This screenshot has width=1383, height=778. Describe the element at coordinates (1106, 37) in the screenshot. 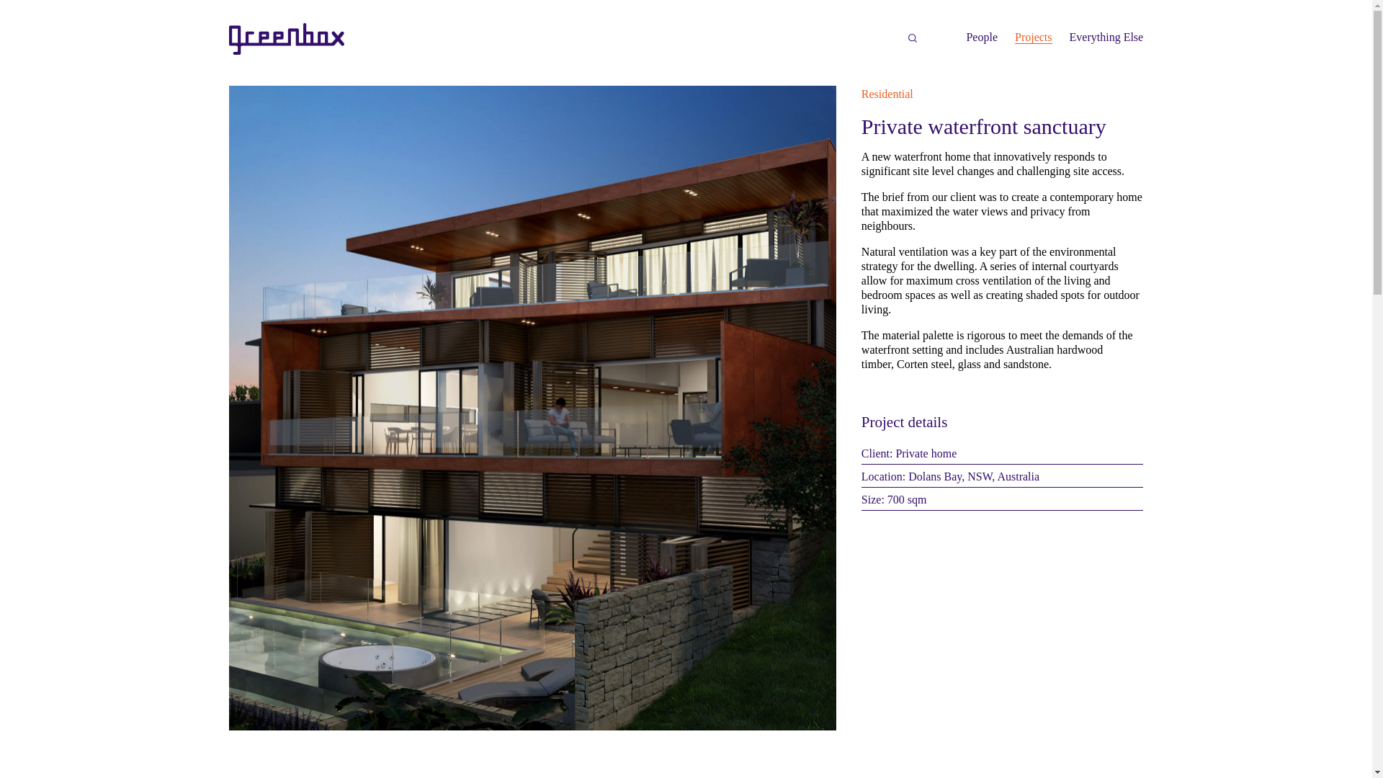

I see `Everything Else` at that location.